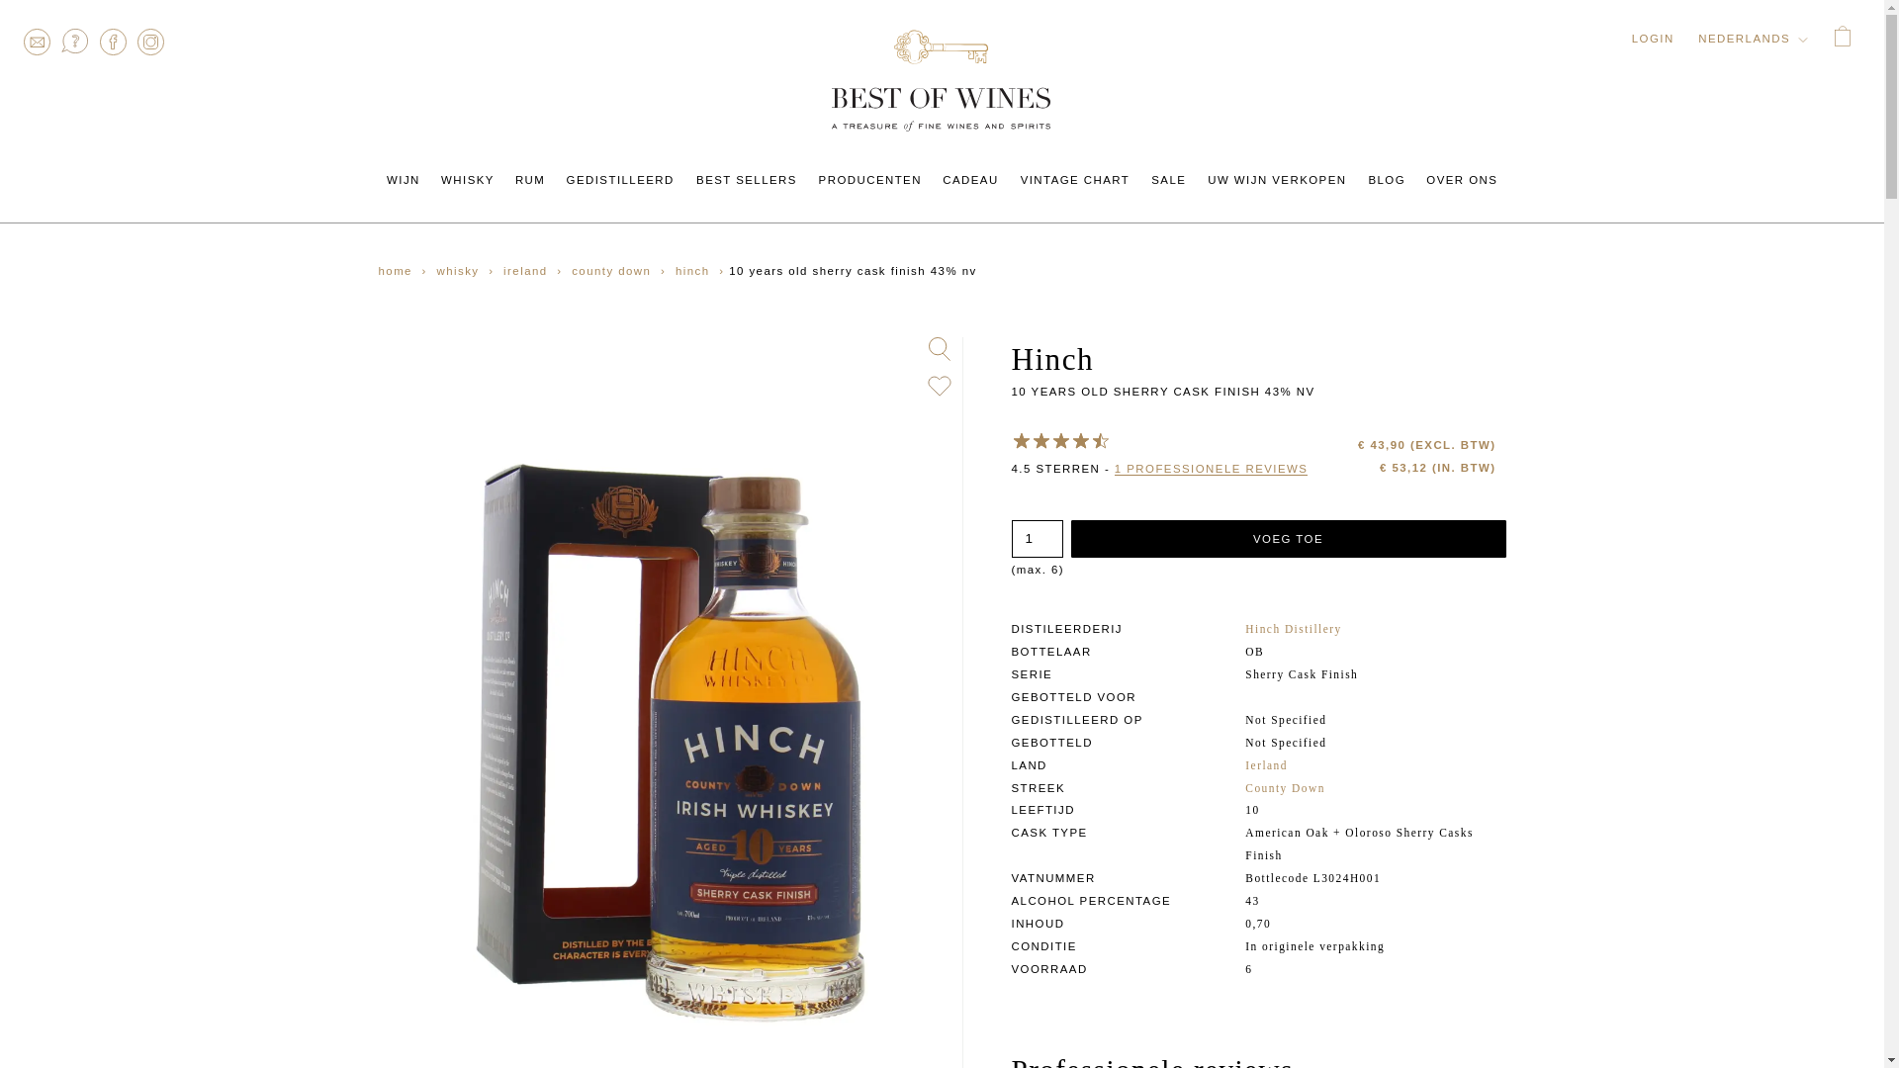 Image resolution: width=1899 pixels, height=1068 pixels. Describe the element at coordinates (397, 270) in the screenshot. I see `home` at that location.